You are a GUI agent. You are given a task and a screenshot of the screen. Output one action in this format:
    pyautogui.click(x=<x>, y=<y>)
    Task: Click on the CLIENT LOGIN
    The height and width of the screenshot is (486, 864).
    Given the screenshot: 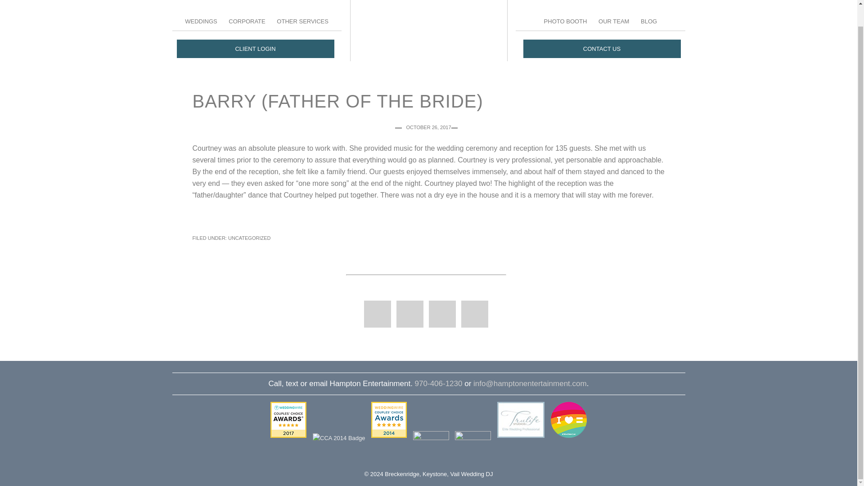 What is the action you would take?
    pyautogui.click(x=255, y=49)
    